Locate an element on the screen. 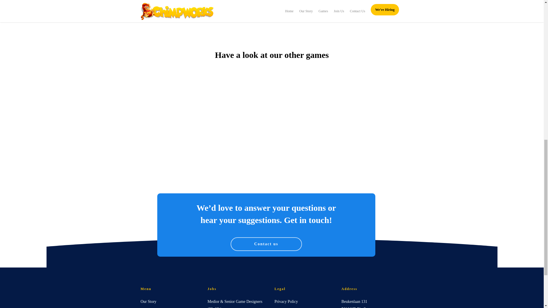 The width and height of the screenshot is (548, 308). Privacy Policy is located at coordinates (305, 302).